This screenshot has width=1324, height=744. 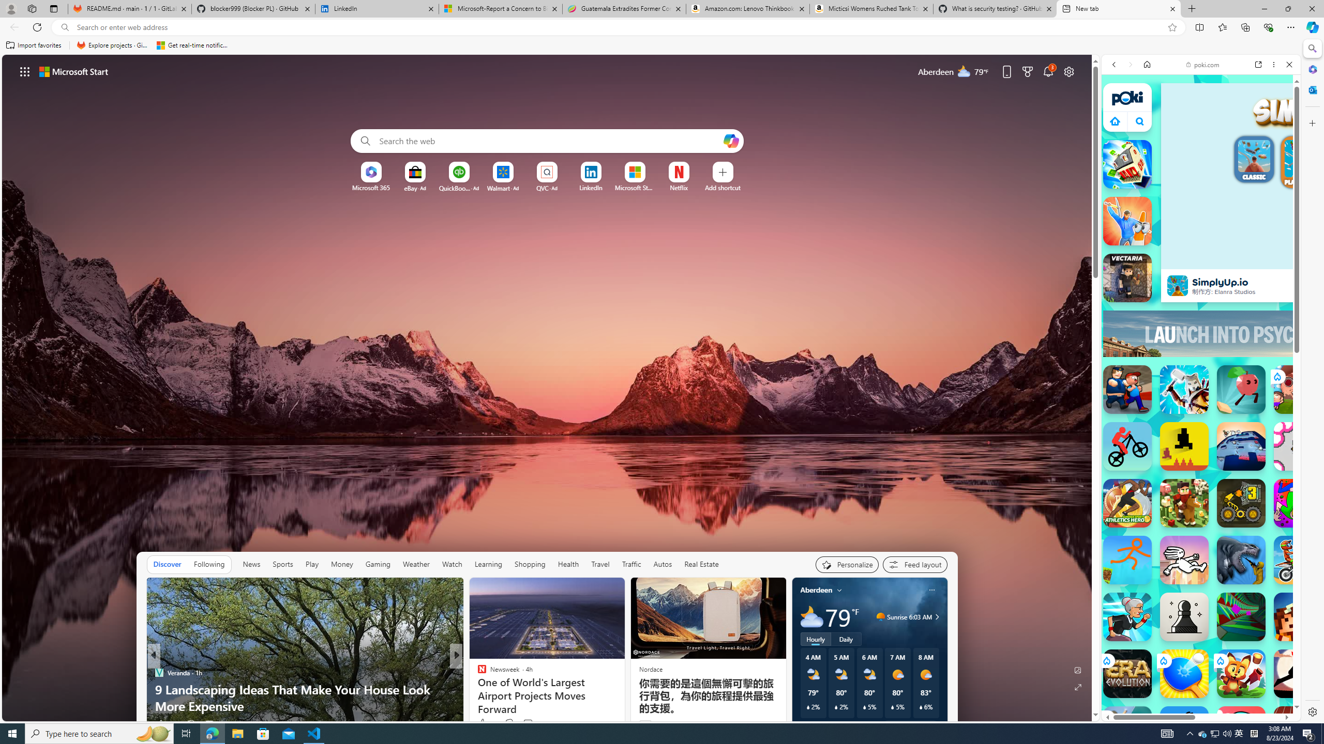 I want to click on Class: hvLtMSipvVng82x9Seuh, so click(x=1177, y=286).